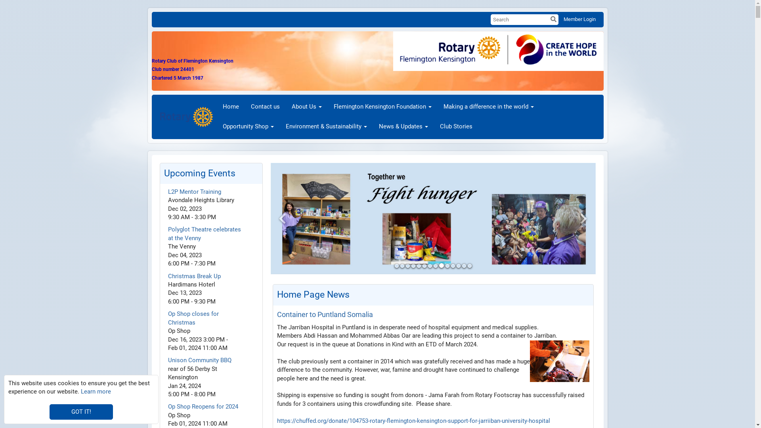  I want to click on Op Shop Reopens for 2024, so click(203, 407).